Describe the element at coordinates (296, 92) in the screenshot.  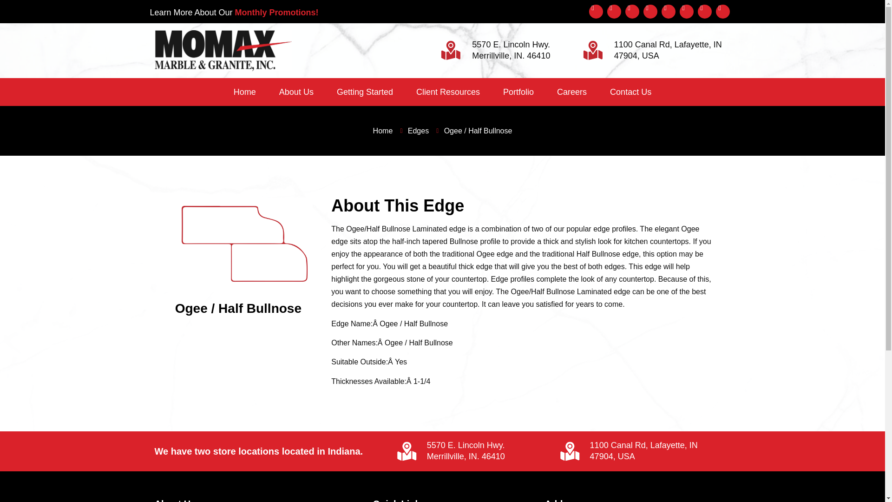
I see `About Us` at that location.